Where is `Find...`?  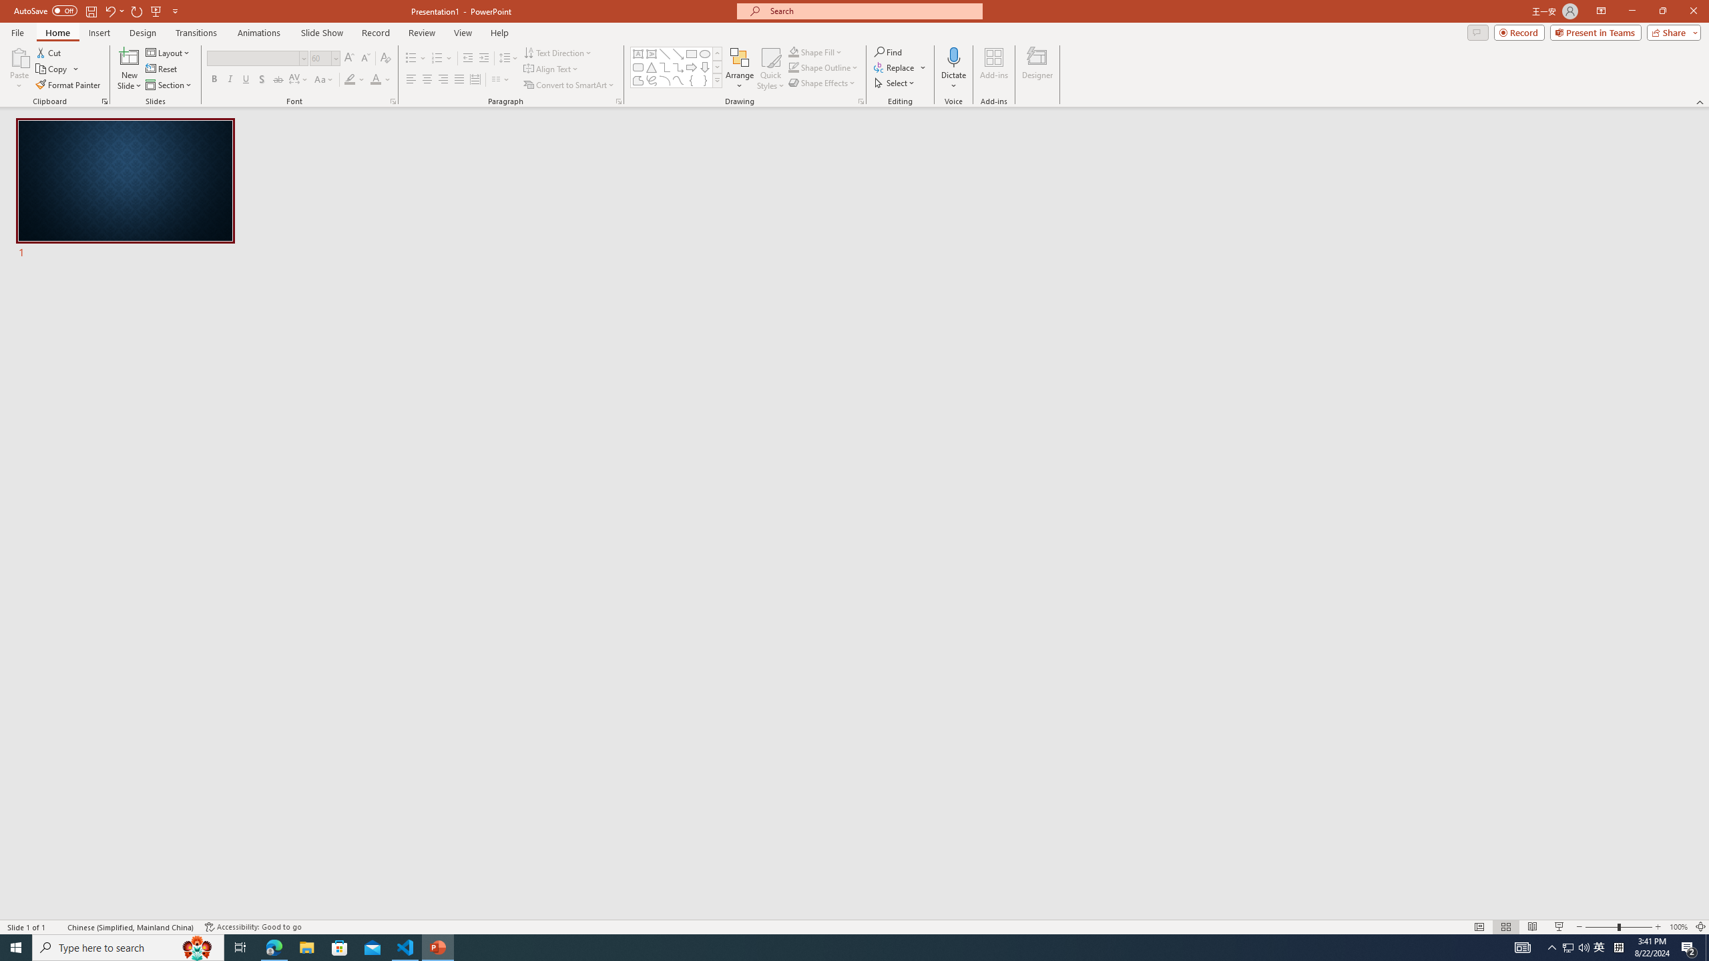 Find... is located at coordinates (888, 52).